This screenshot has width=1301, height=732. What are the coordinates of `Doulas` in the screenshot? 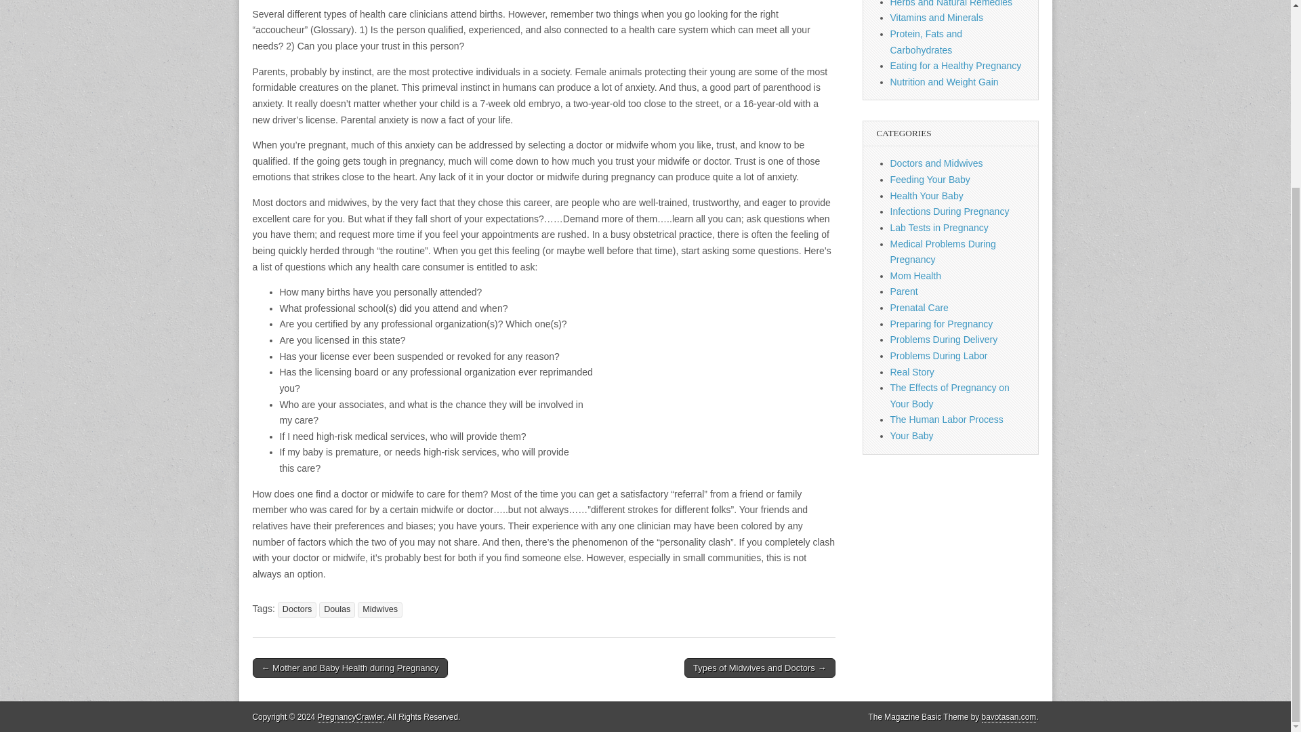 It's located at (337, 609).